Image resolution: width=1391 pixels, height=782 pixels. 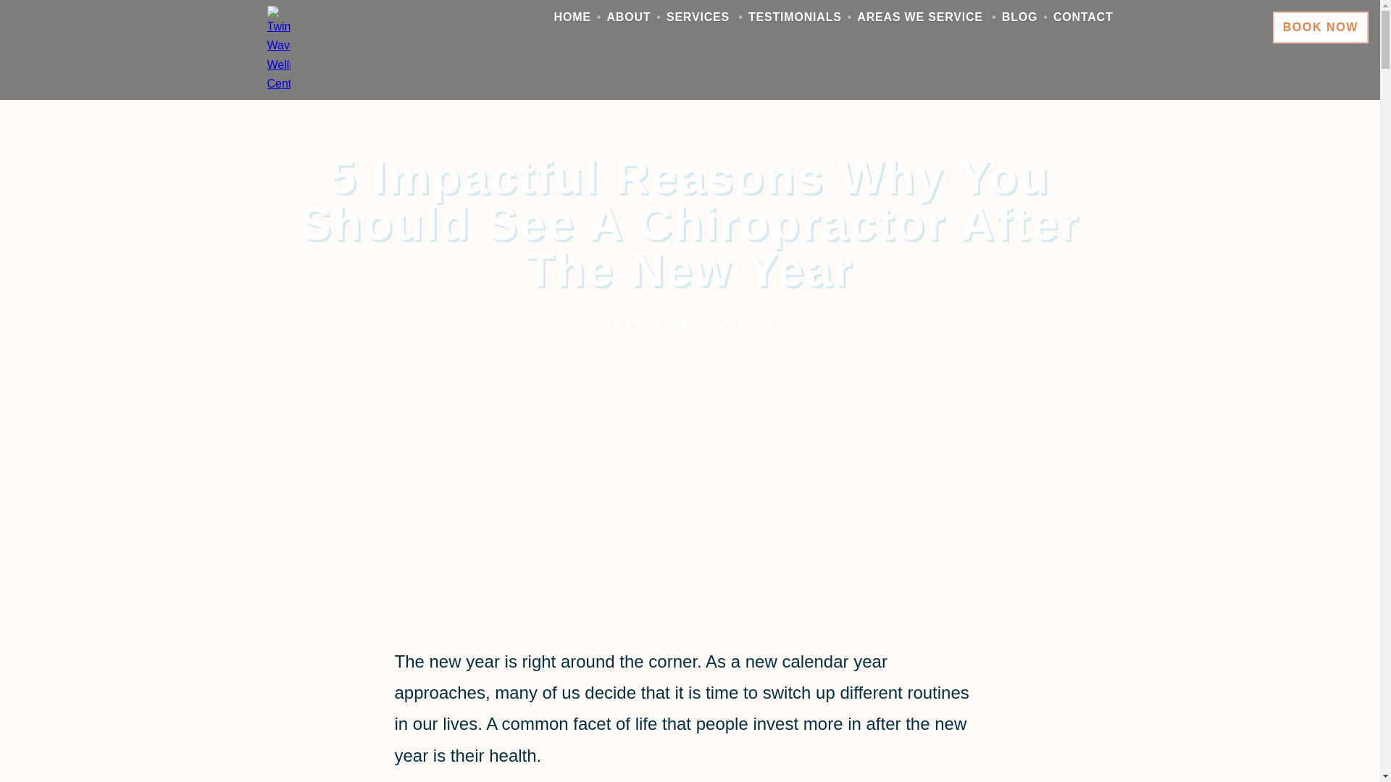 I want to click on AREAS WE SERVICE, so click(x=919, y=17).